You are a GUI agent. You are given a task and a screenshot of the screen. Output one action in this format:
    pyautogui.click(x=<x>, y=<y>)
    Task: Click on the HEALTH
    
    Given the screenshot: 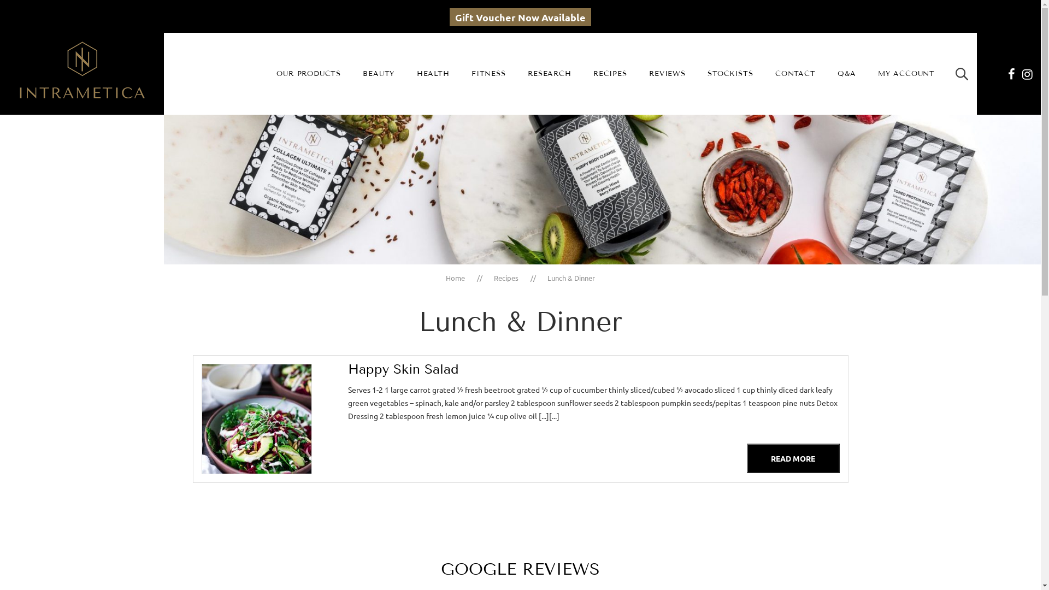 What is the action you would take?
    pyautogui.click(x=433, y=74)
    